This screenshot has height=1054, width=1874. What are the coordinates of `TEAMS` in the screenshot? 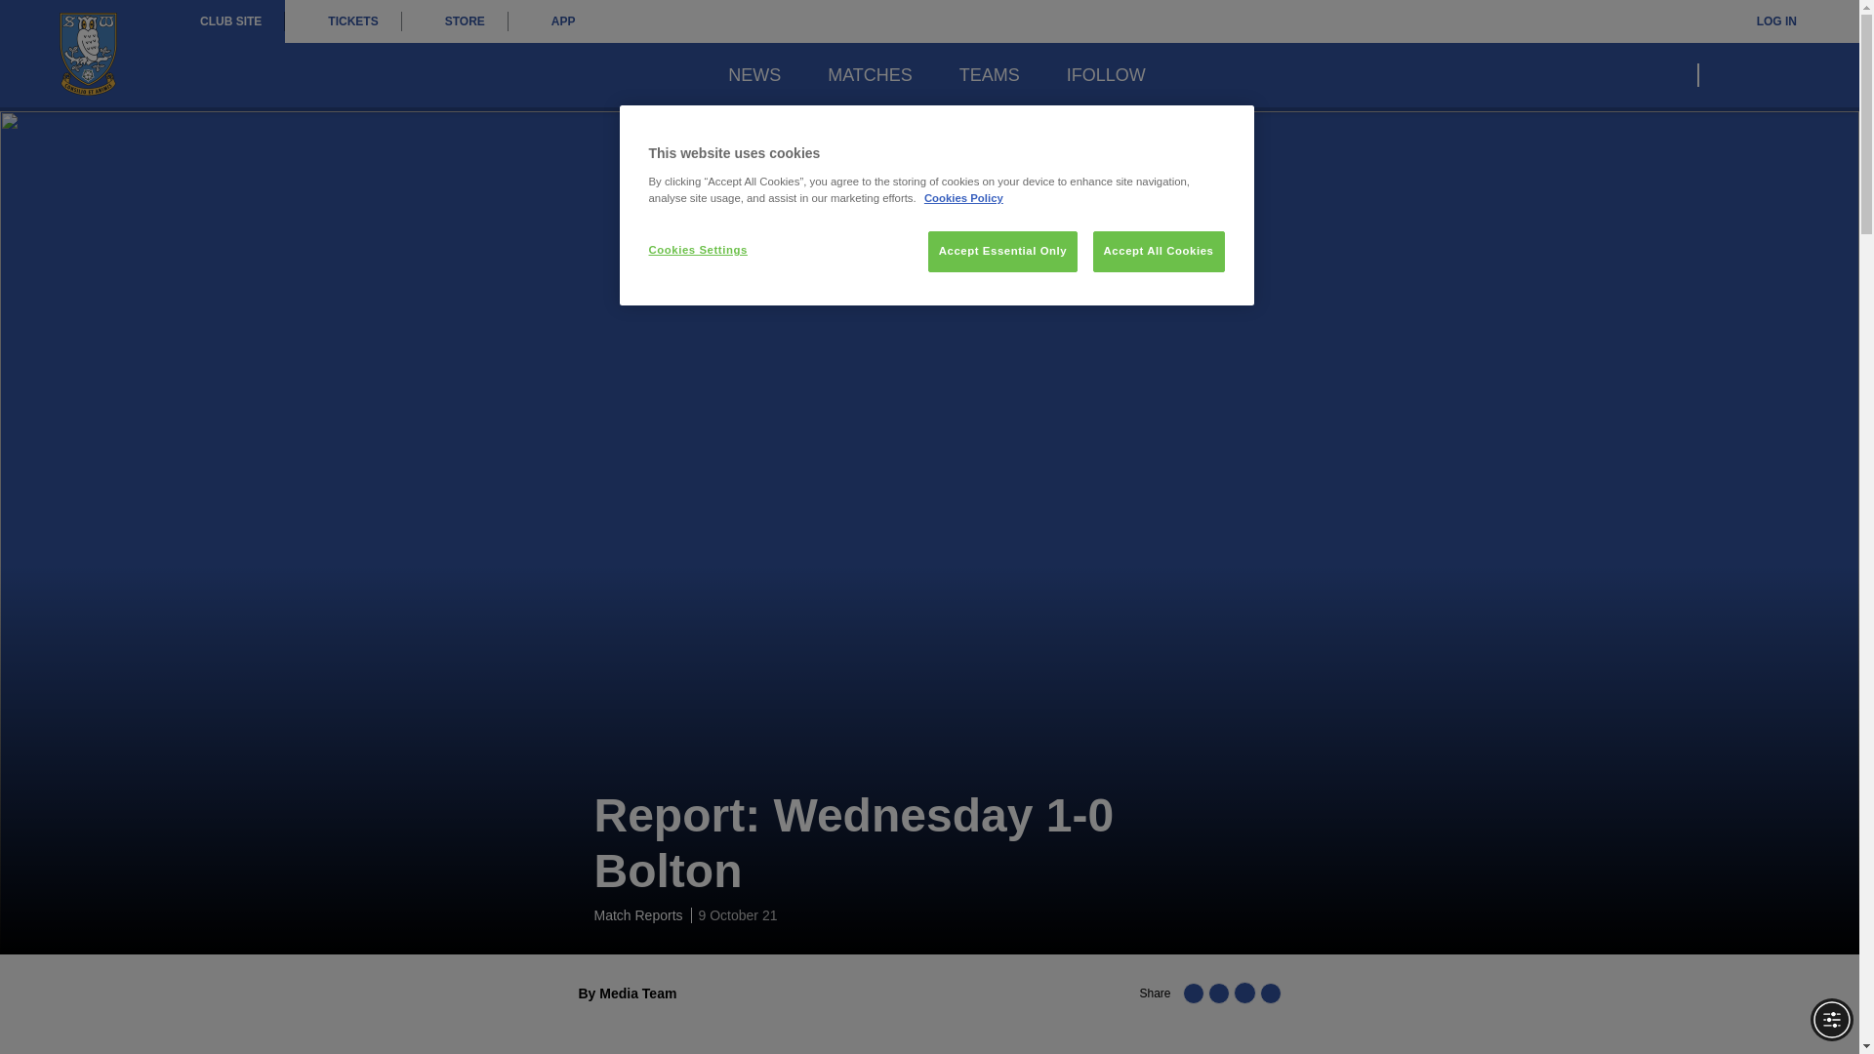 It's located at (990, 75).